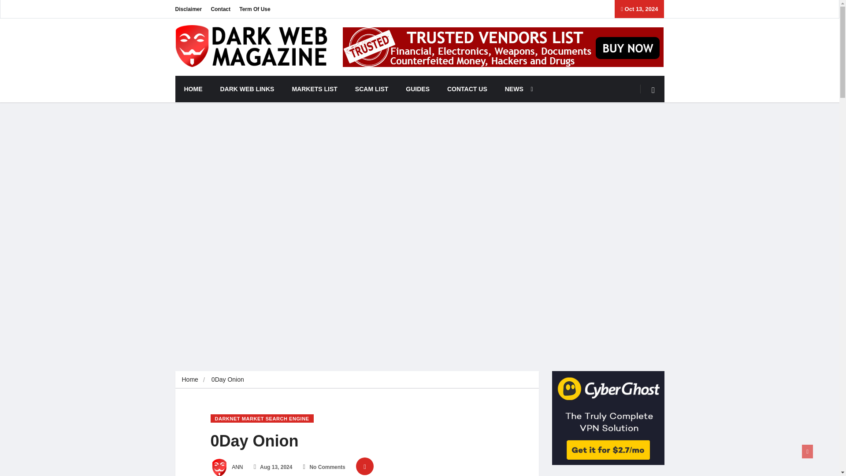 The width and height of the screenshot is (846, 476). I want to click on Term Of Use, so click(255, 9).